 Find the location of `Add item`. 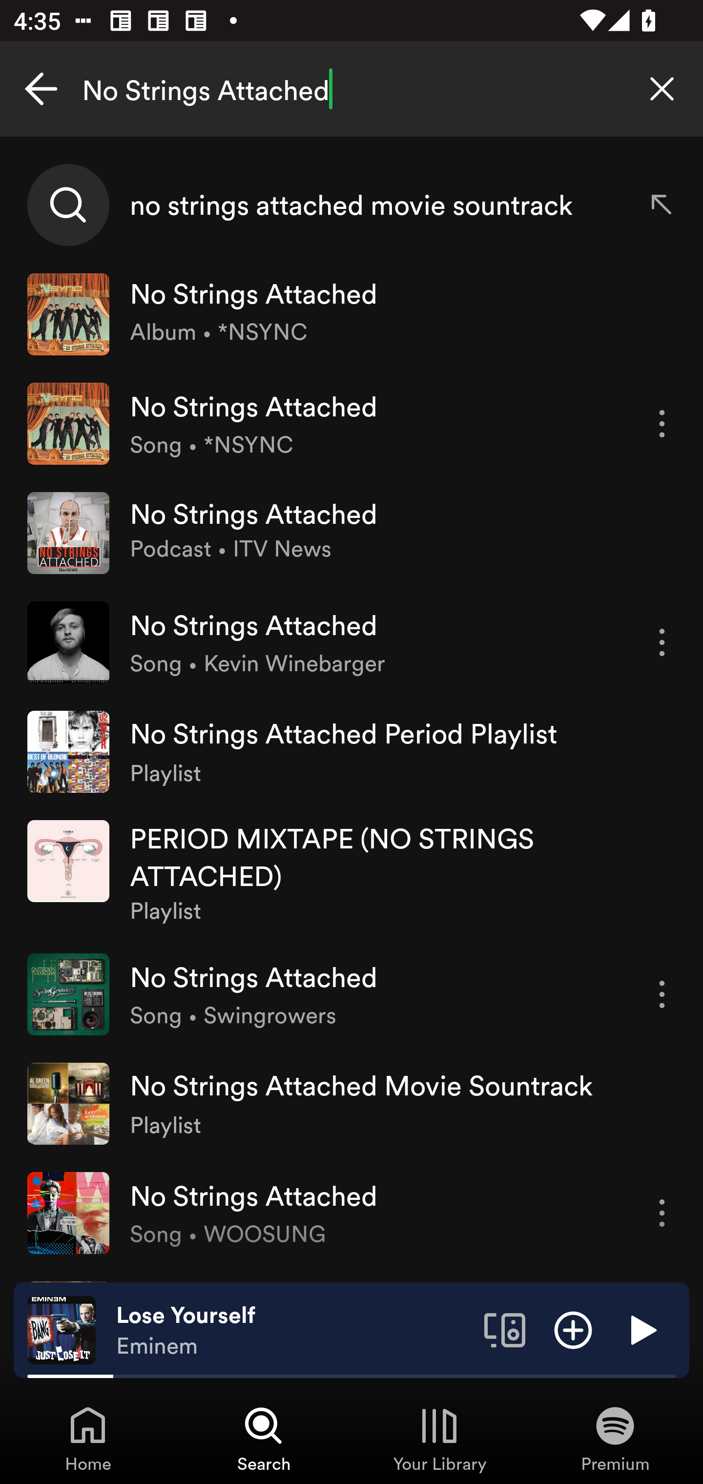

Add item is located at coordinates (573, 1329).